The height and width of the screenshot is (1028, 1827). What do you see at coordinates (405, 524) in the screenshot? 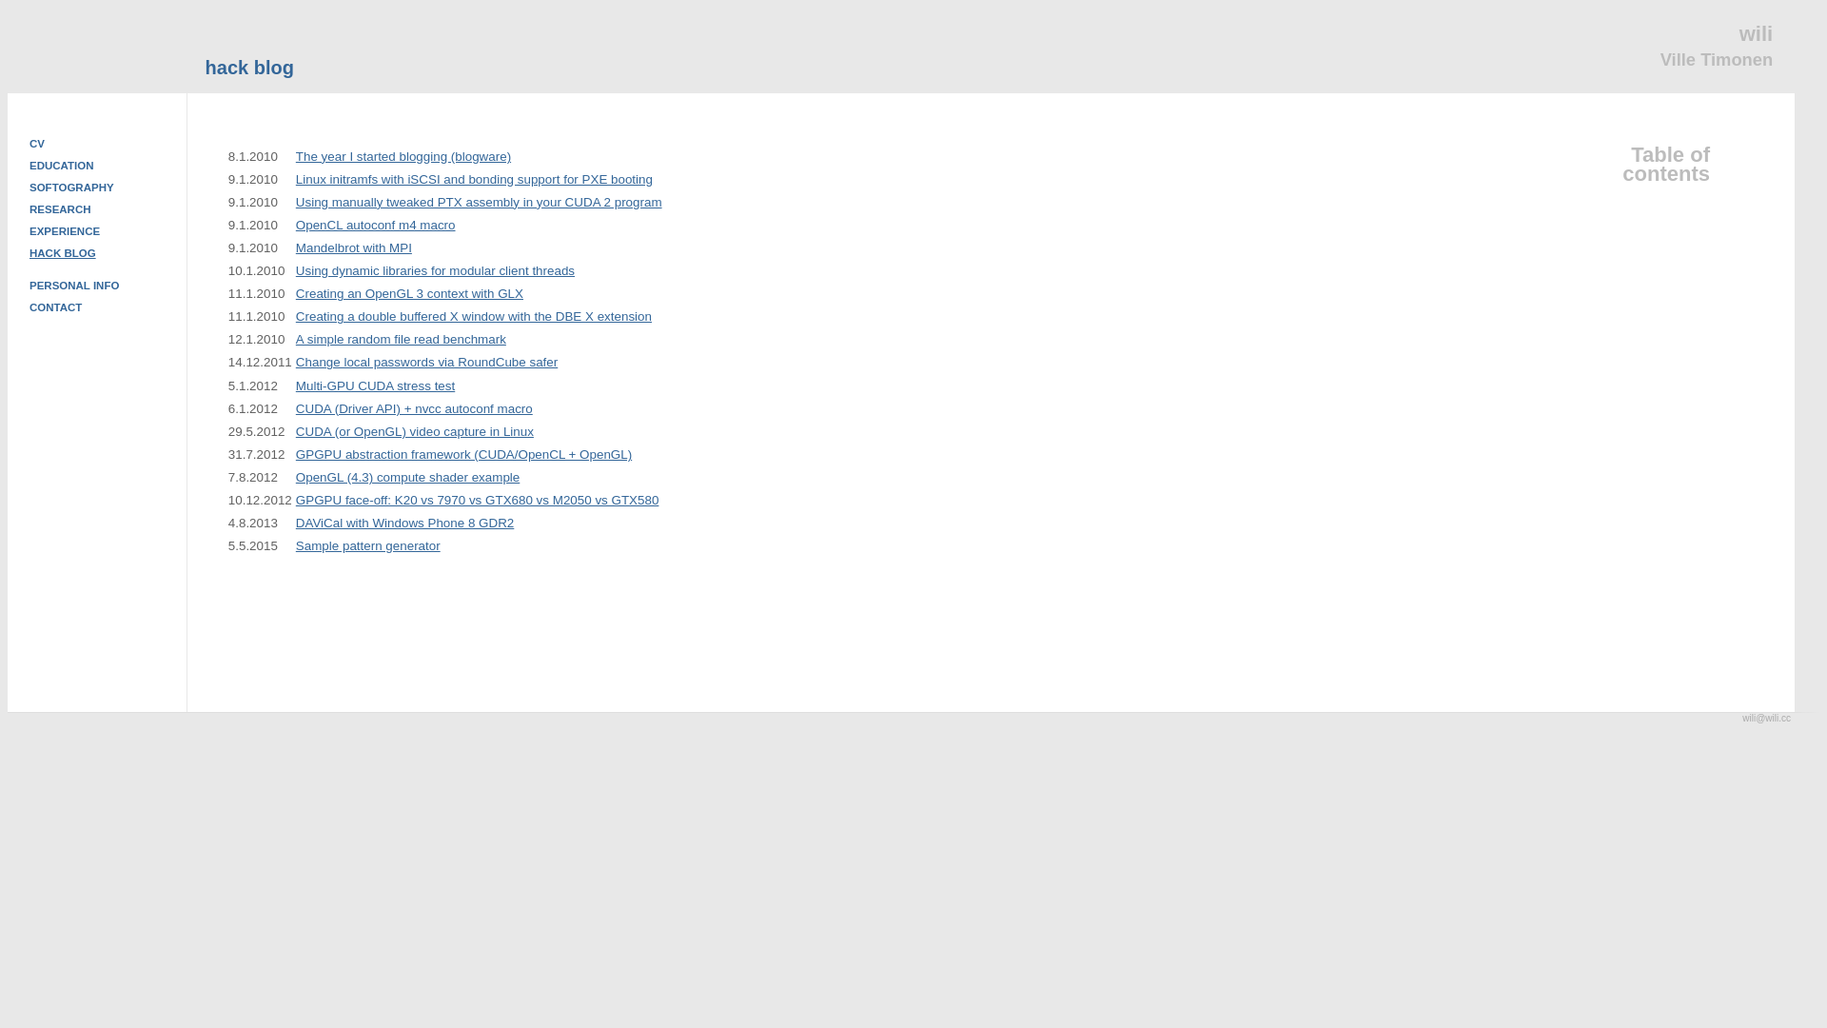
I see `DAViCal with Windows Phone 8 GDR2` at bounding box center [405, 524].